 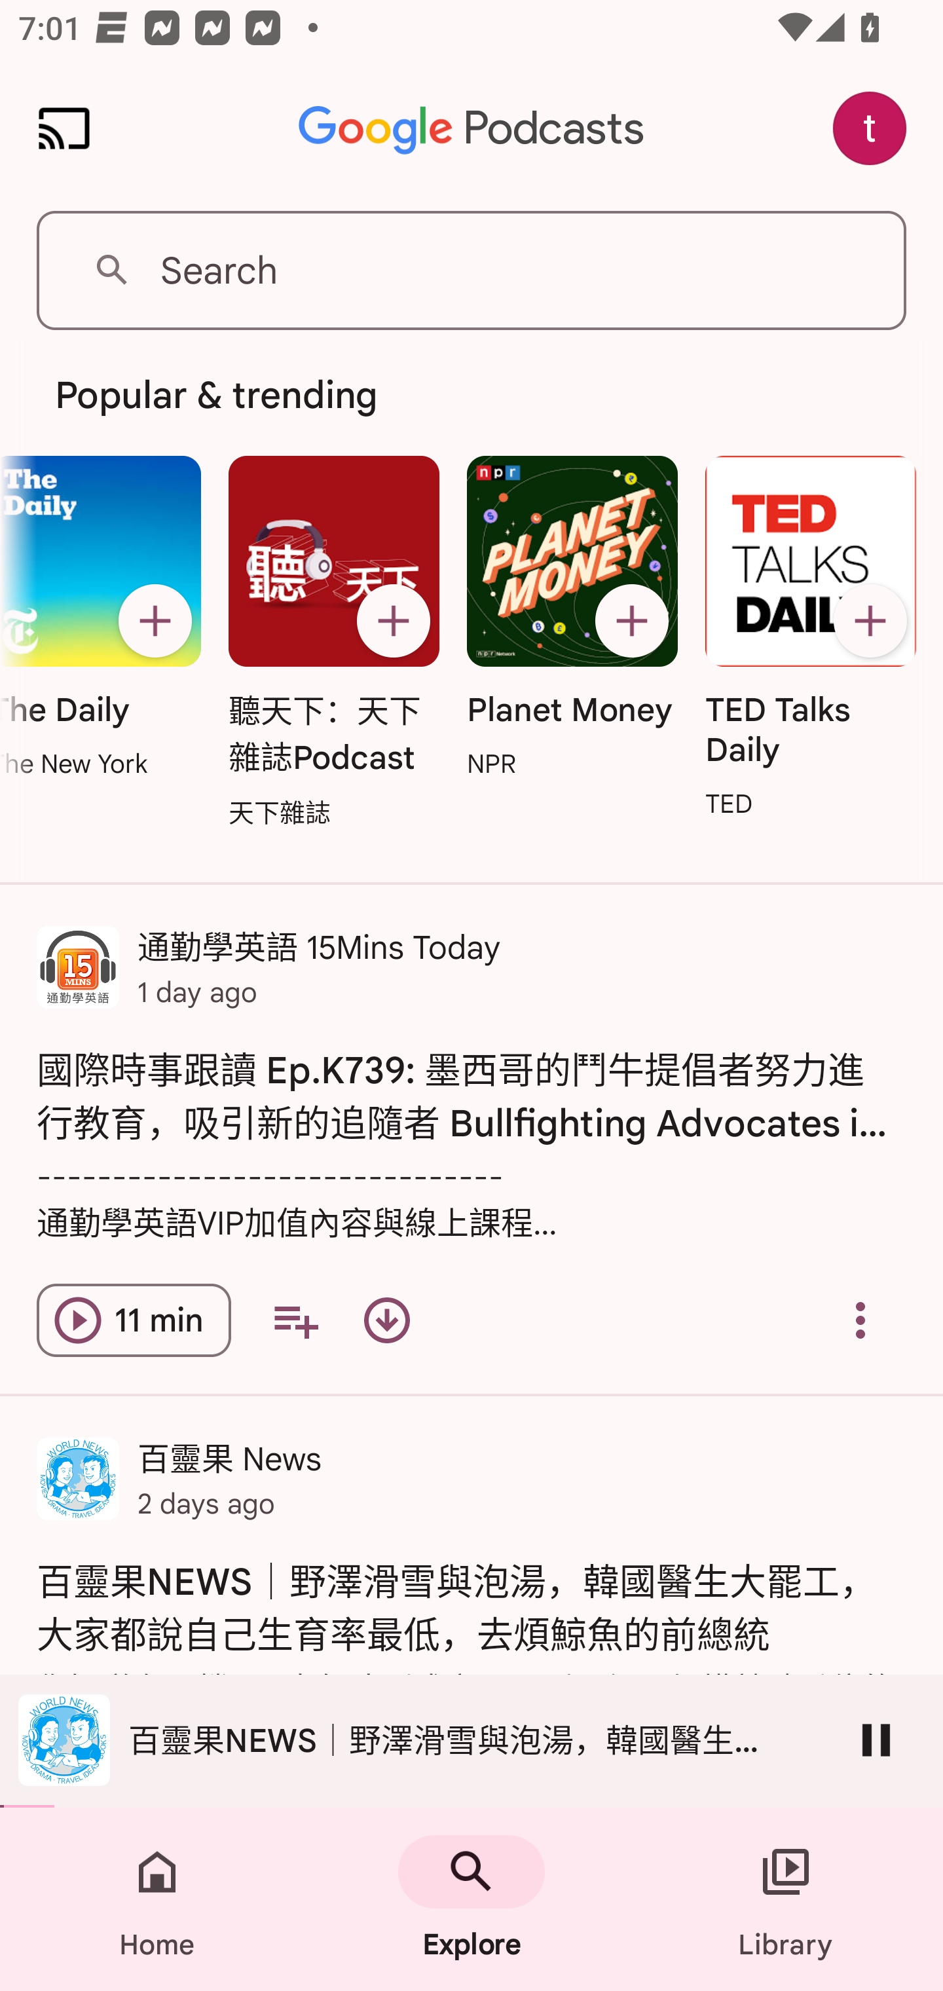 I want to click on Download episode, so click(x=386, y=1320).